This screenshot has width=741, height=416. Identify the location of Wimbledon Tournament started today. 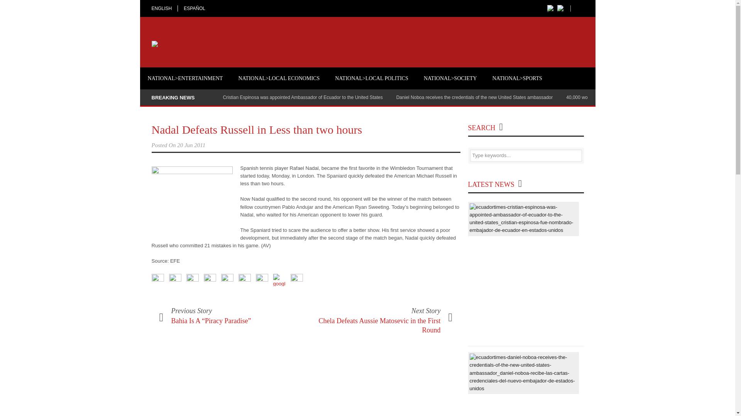
(191, 198).